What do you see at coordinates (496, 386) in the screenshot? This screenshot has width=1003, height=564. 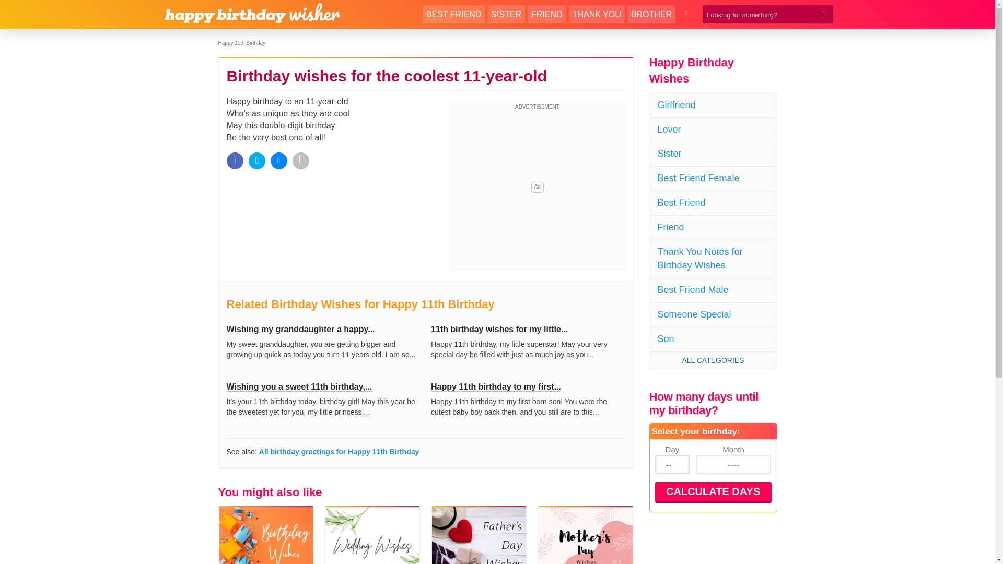 I see `Happy 11th birthday to my first...` at bounding box center [496, 386].